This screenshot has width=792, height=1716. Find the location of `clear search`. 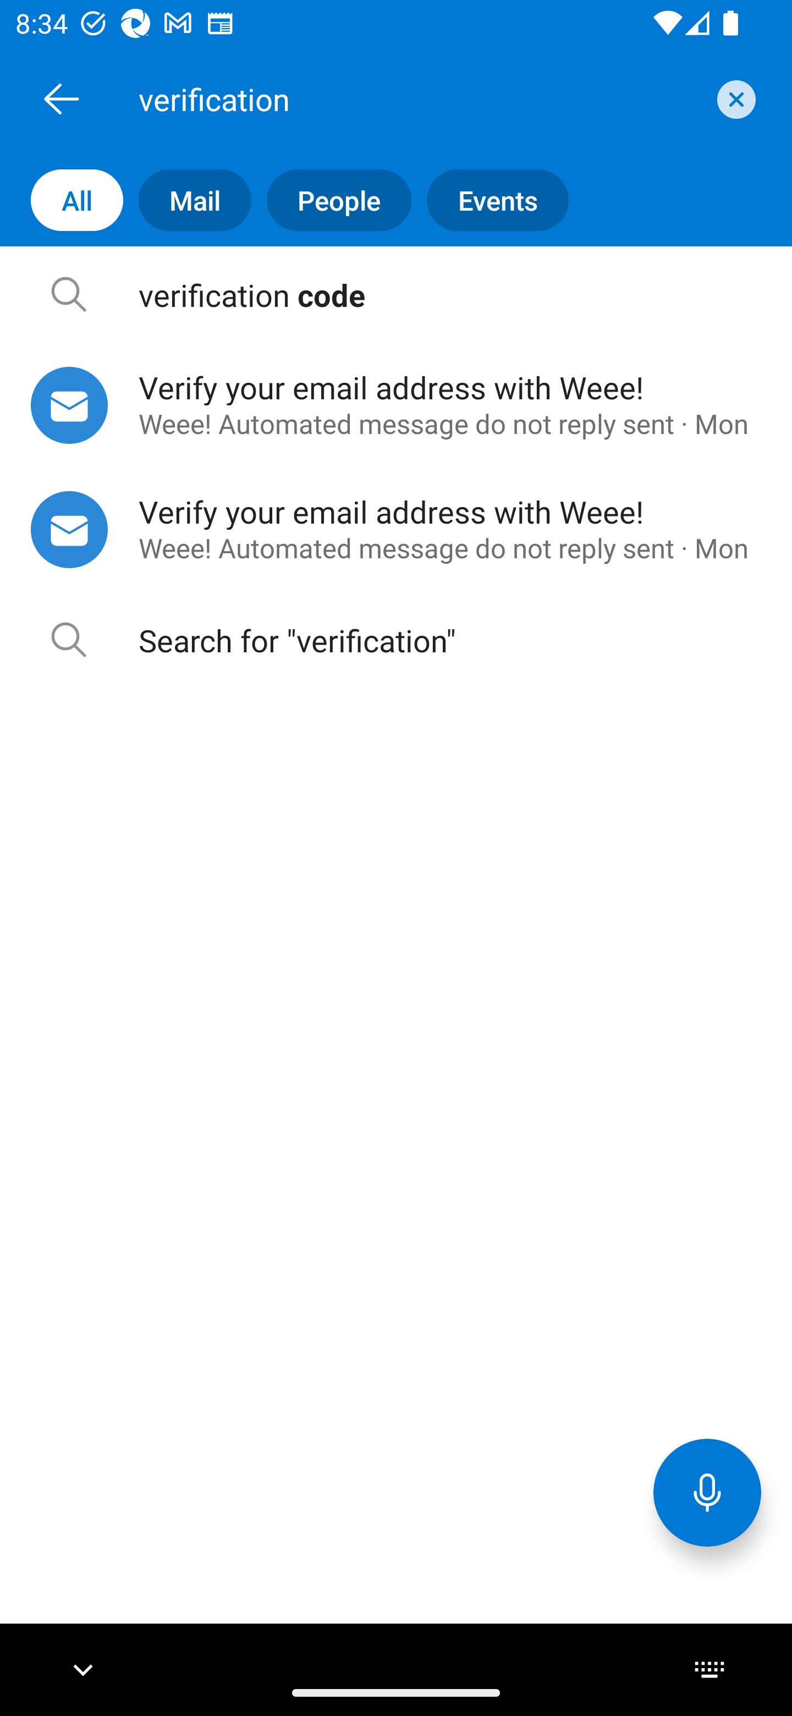

clear search is located at coordinates (734, 99).